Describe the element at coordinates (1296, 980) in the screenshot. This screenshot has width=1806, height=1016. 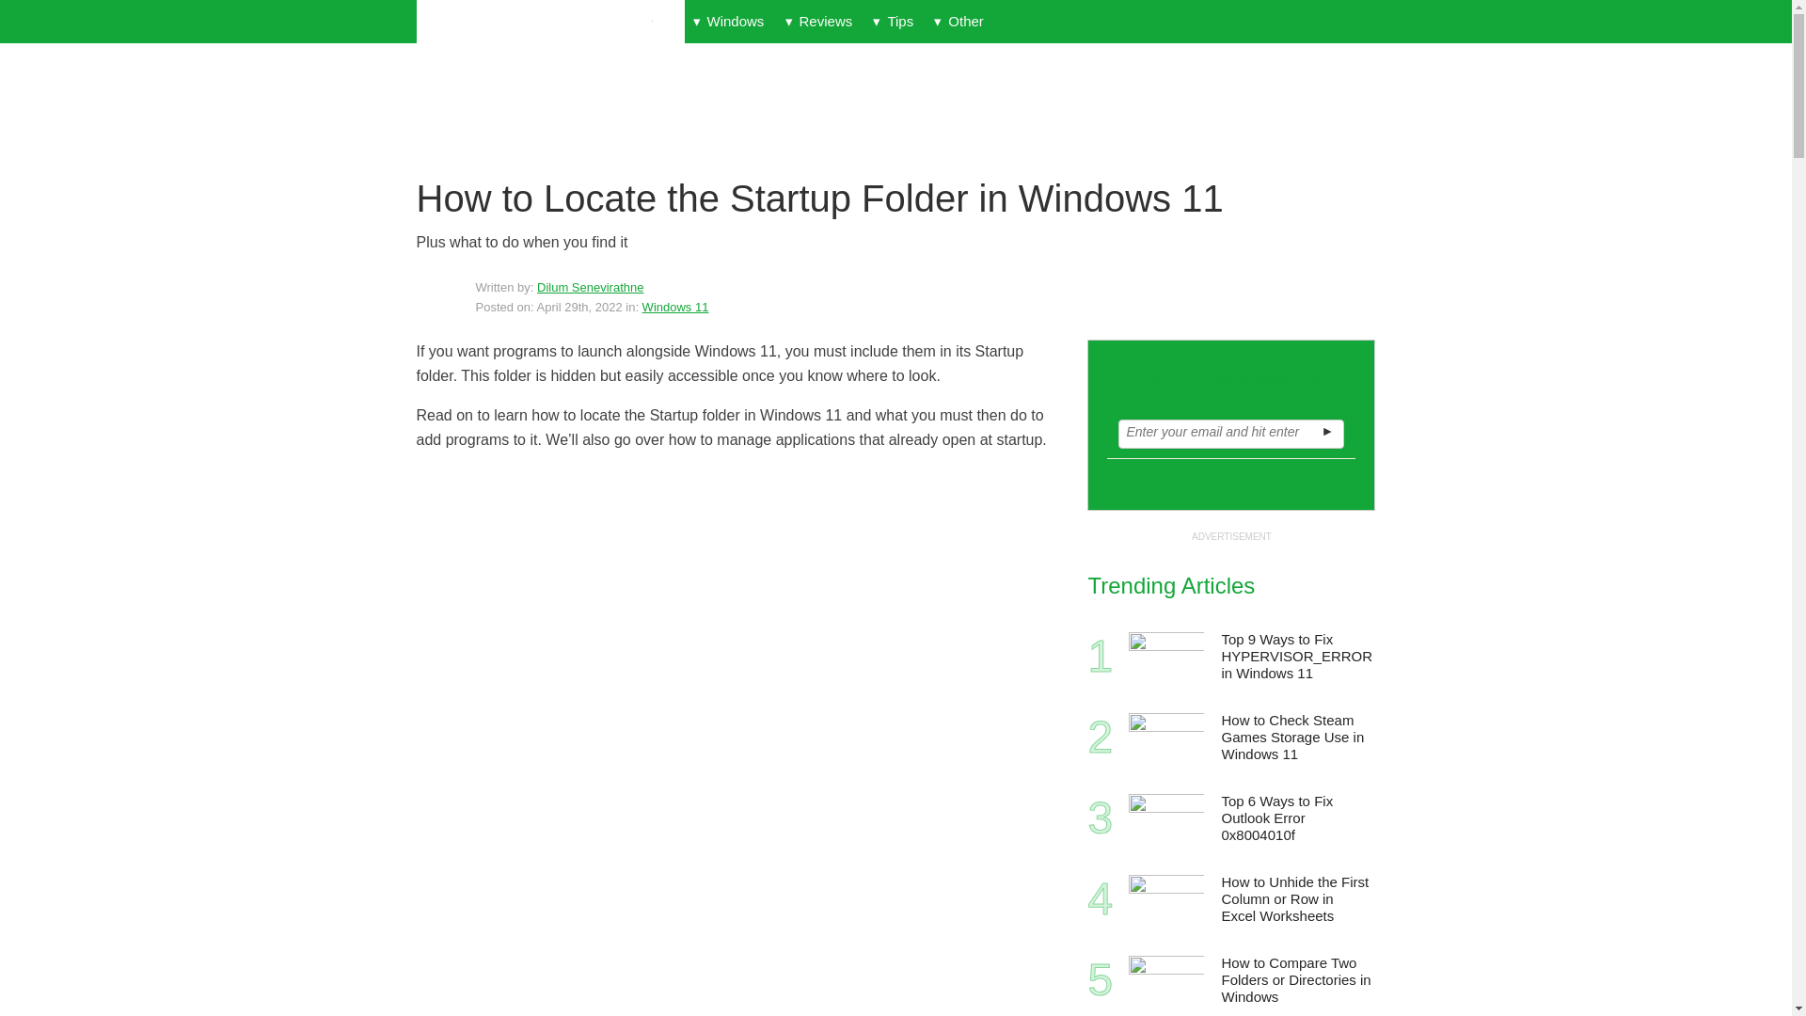
I see `How to Compare Two Folders or Directories in Windows` at that location.